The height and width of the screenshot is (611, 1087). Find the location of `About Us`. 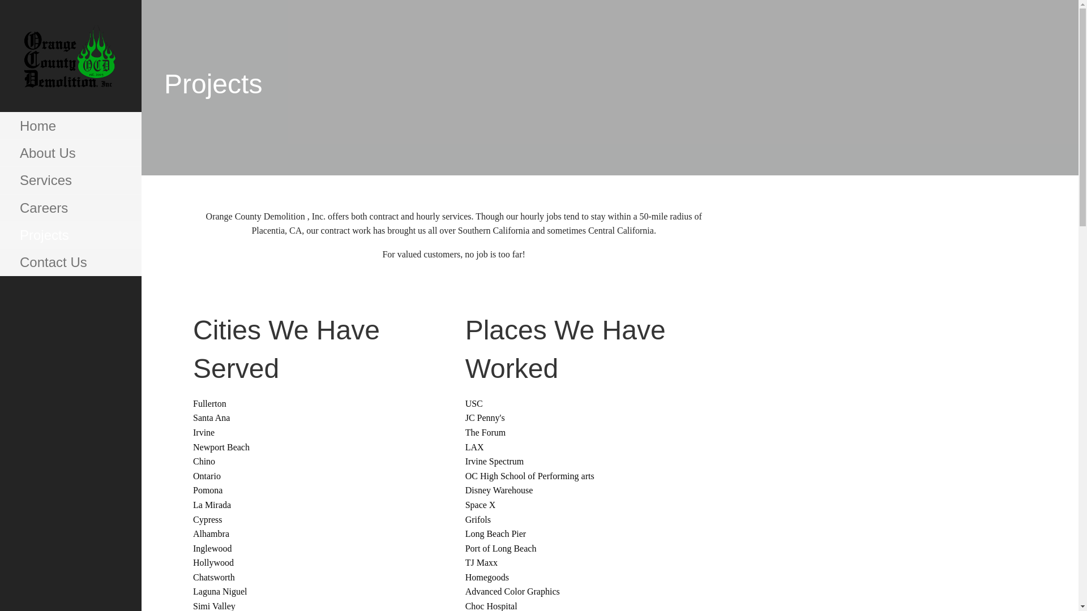

About Us is located at coordinates (70, 153).